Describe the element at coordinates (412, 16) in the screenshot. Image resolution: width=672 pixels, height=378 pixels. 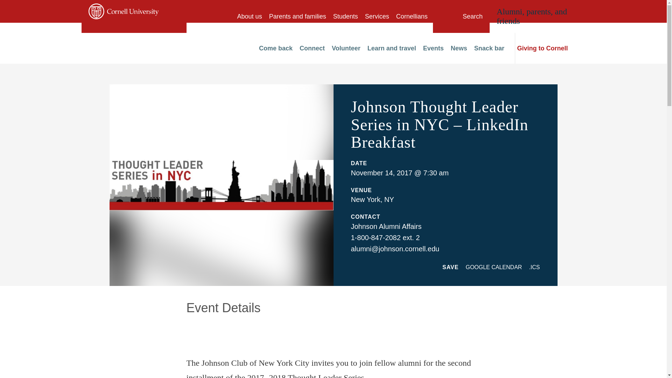
I see `Cornellians` at that location.